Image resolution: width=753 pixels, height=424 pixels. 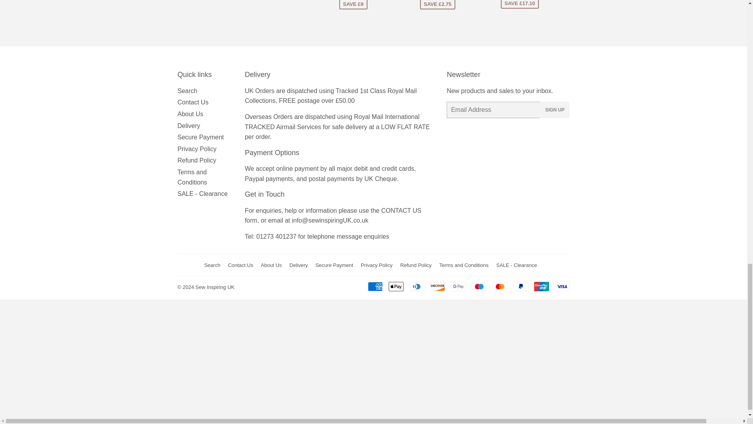 What do you see at coordinates (417, 287) in the screenshot?
I see `Diners Club` at bounding box center [417, 287].